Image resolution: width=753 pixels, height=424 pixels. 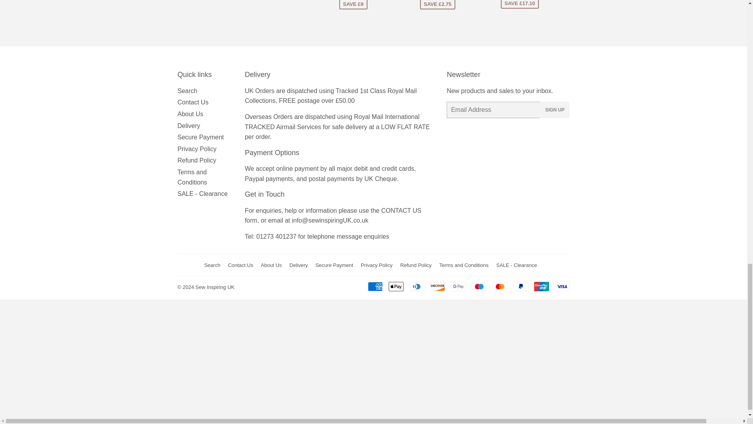 What do you see at coordinates (417, 287) in the screenshot?
I see `Diners Club` at bounding box center [417, 287].